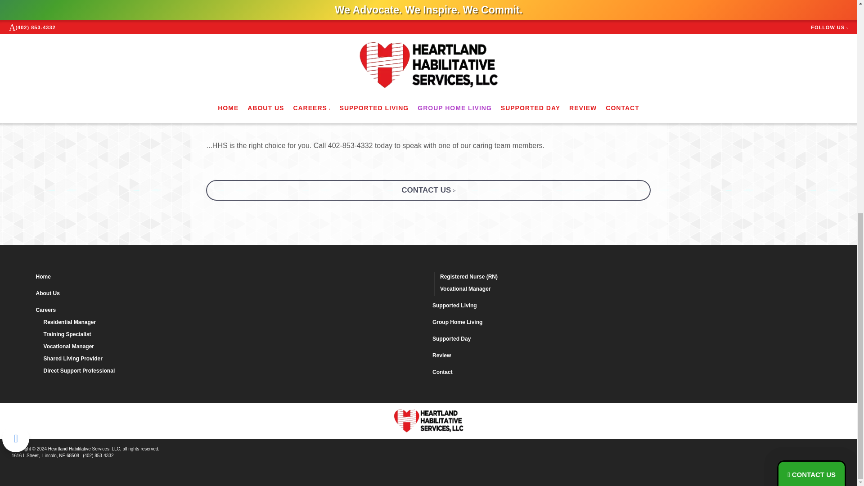 The height and width of the screenshot is (486, 864). Describe the element at coordinates (428, 421) in the screenshot. I see `Heartland Habilitative Services, LLC` at that location.